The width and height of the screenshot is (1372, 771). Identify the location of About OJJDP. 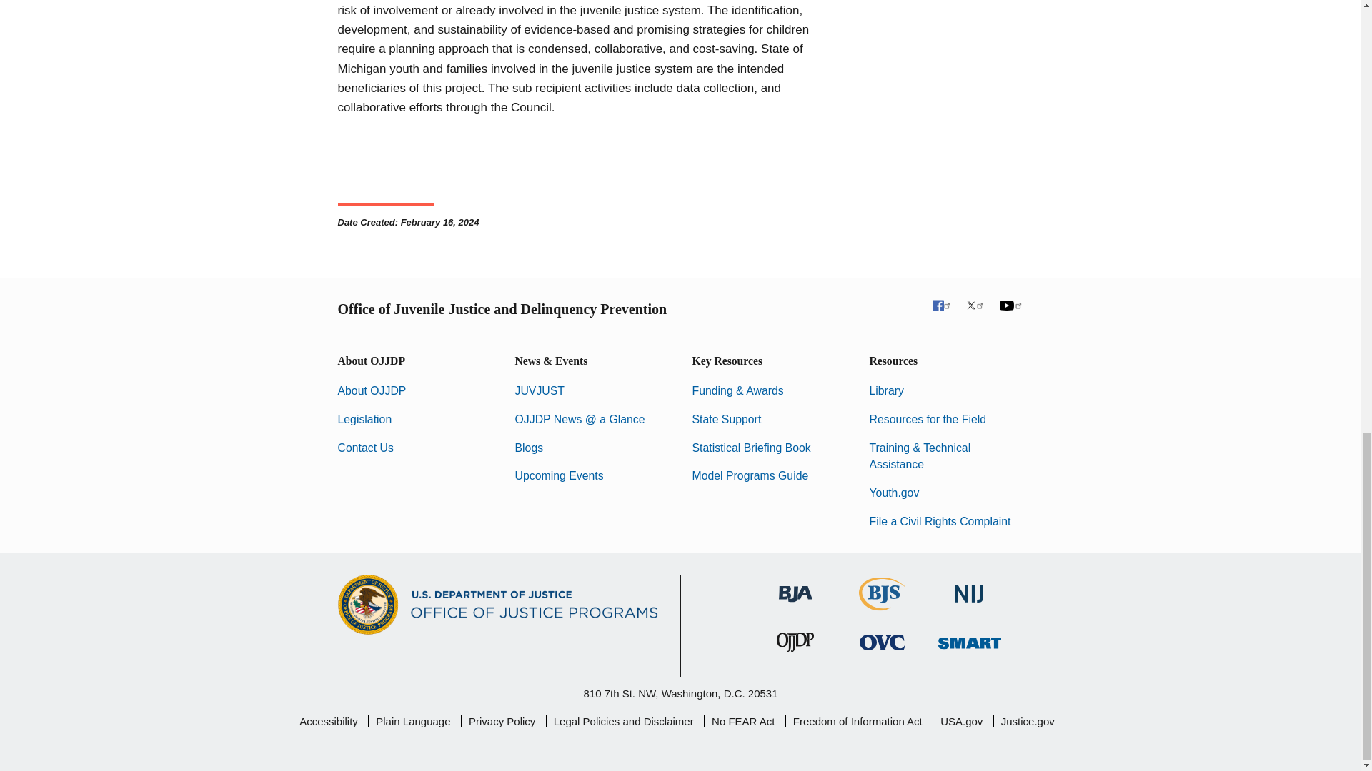
(372, 390).